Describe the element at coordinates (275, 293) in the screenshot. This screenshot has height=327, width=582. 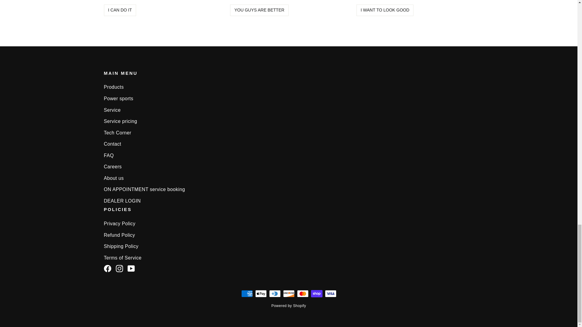
I see `Diners Club` at that location.